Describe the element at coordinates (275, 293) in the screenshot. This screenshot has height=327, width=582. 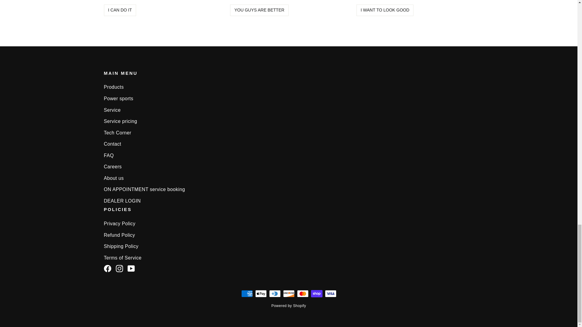
I see `Diners Club` at that location.